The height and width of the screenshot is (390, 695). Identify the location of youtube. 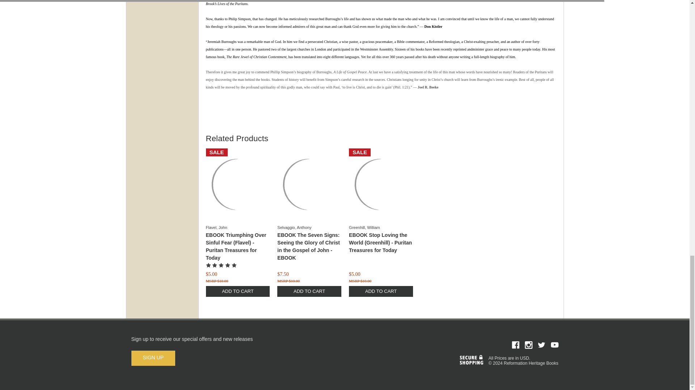
(555, 345).